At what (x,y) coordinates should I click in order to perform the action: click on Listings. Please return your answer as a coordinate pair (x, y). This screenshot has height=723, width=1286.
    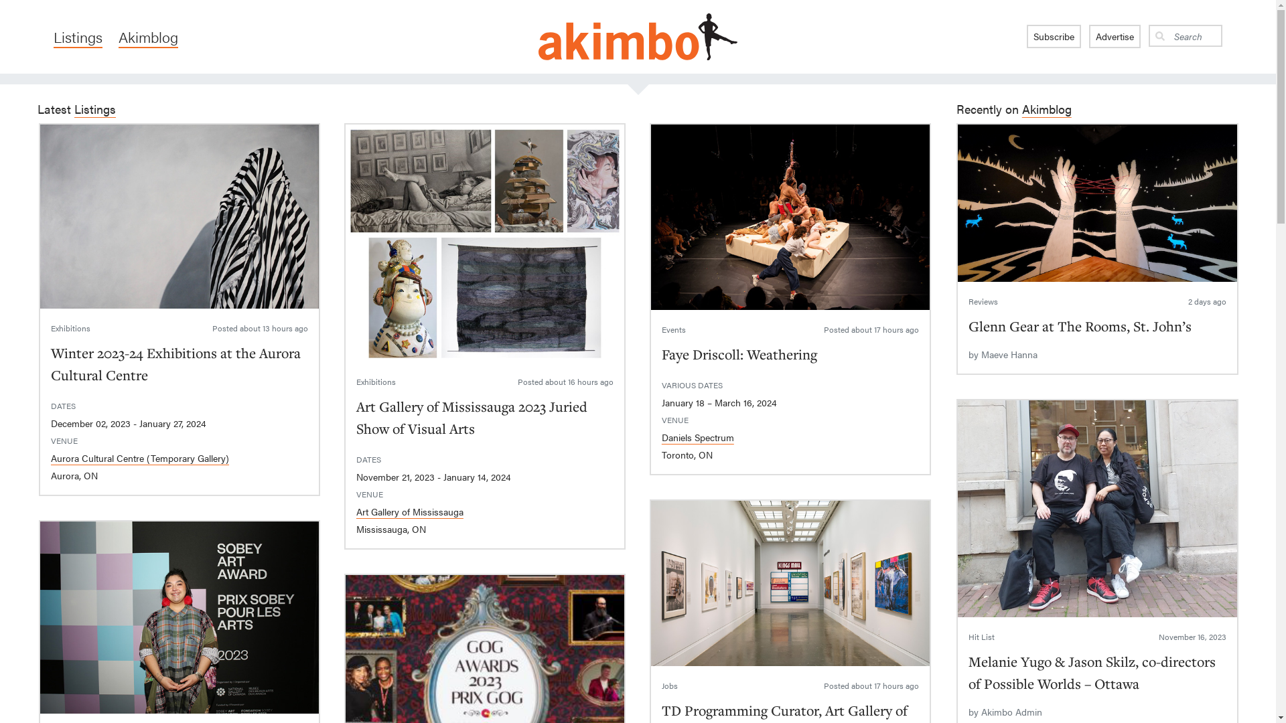
    Looking at the image, I should click on (78, 37).